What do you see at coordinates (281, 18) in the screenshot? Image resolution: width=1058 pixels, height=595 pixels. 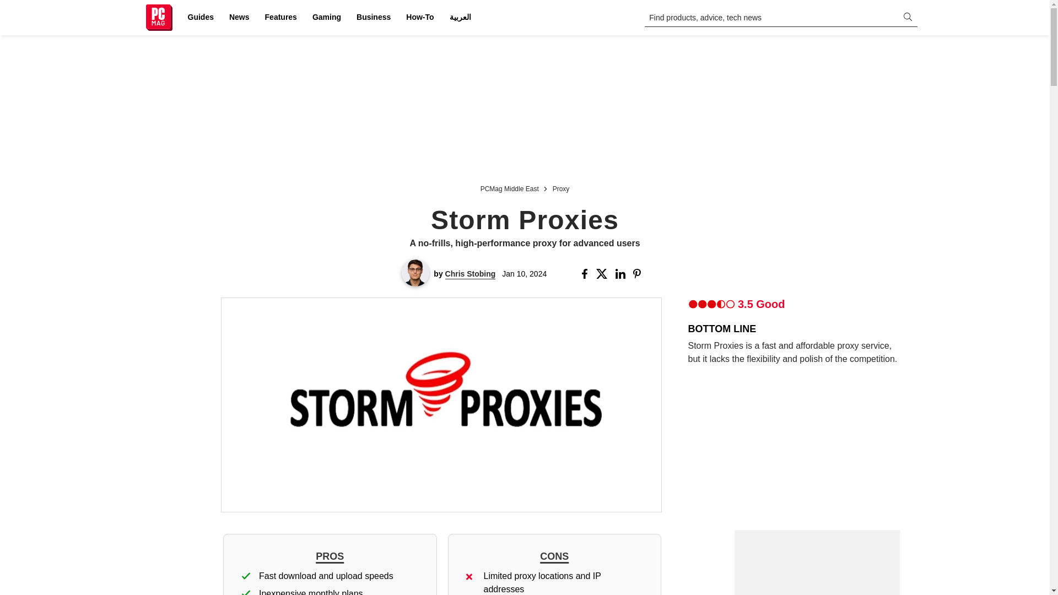 I see `Features` at bounding box center [281, 18].